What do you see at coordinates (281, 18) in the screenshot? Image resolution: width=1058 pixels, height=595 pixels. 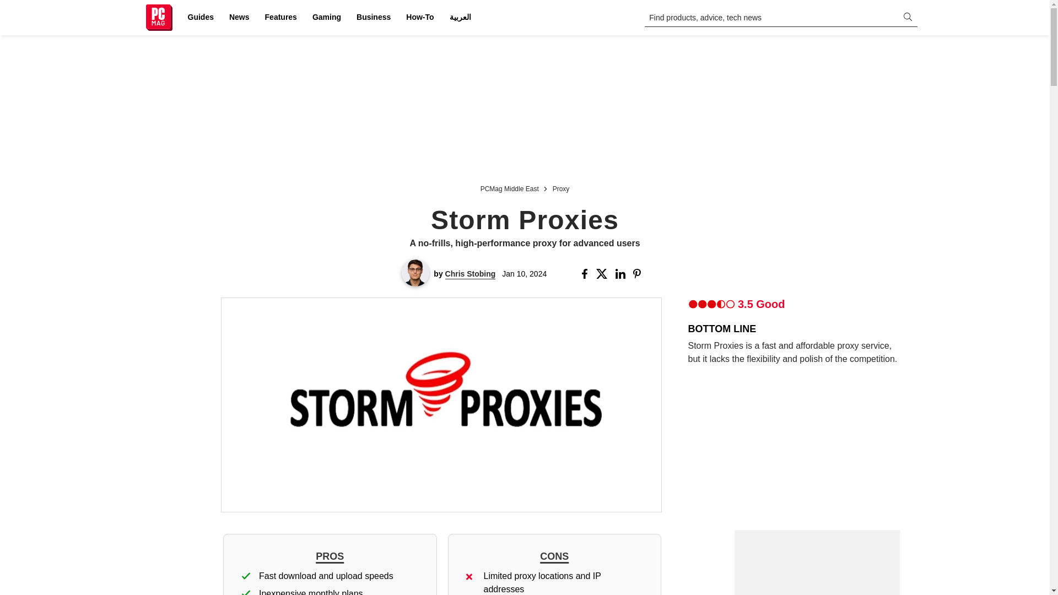 I see `Features` at bounding box center [281, 18].